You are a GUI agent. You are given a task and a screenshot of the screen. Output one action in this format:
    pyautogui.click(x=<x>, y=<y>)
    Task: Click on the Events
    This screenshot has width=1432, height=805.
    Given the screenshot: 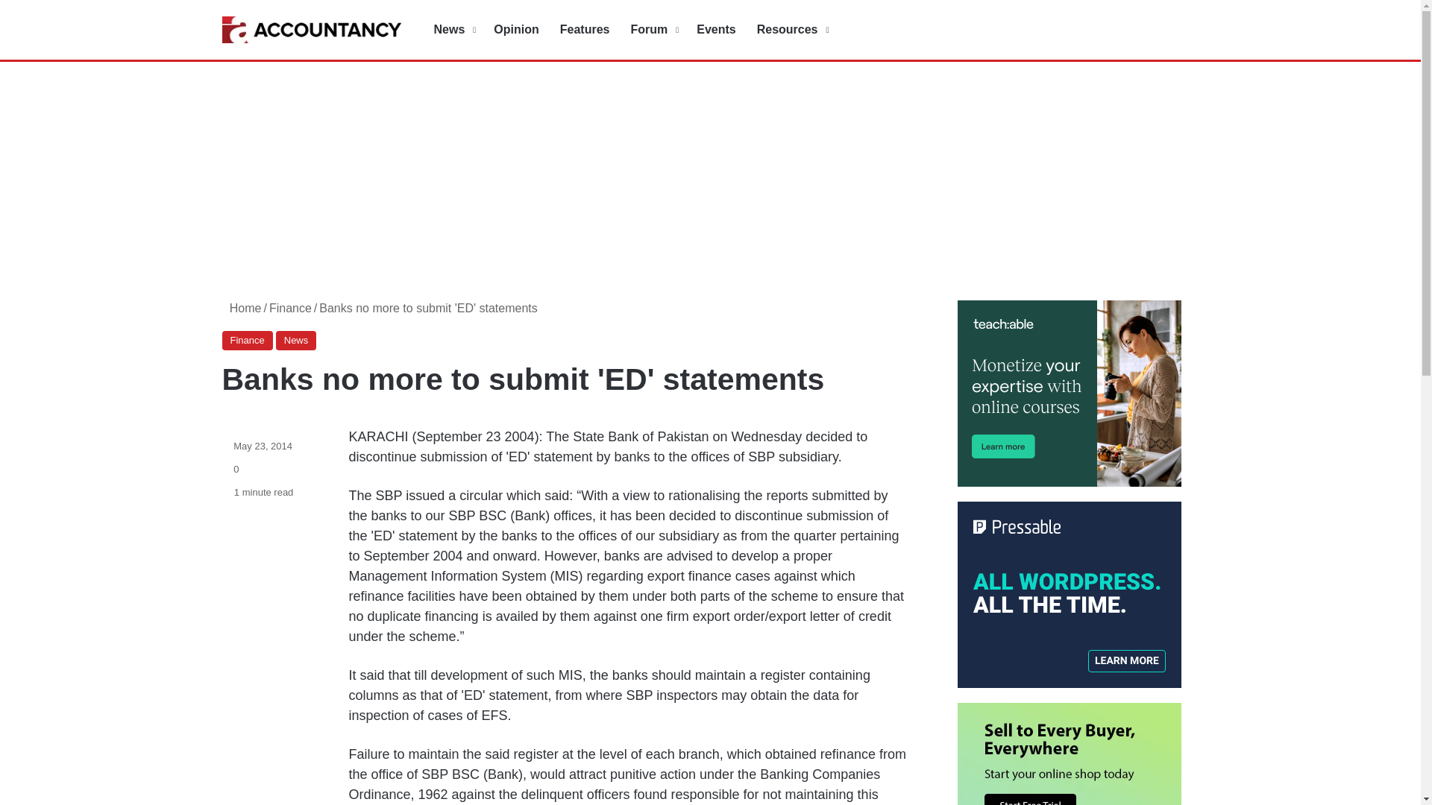 What is the action you would take?
    pyautogui.click(x=716, y=30)
    